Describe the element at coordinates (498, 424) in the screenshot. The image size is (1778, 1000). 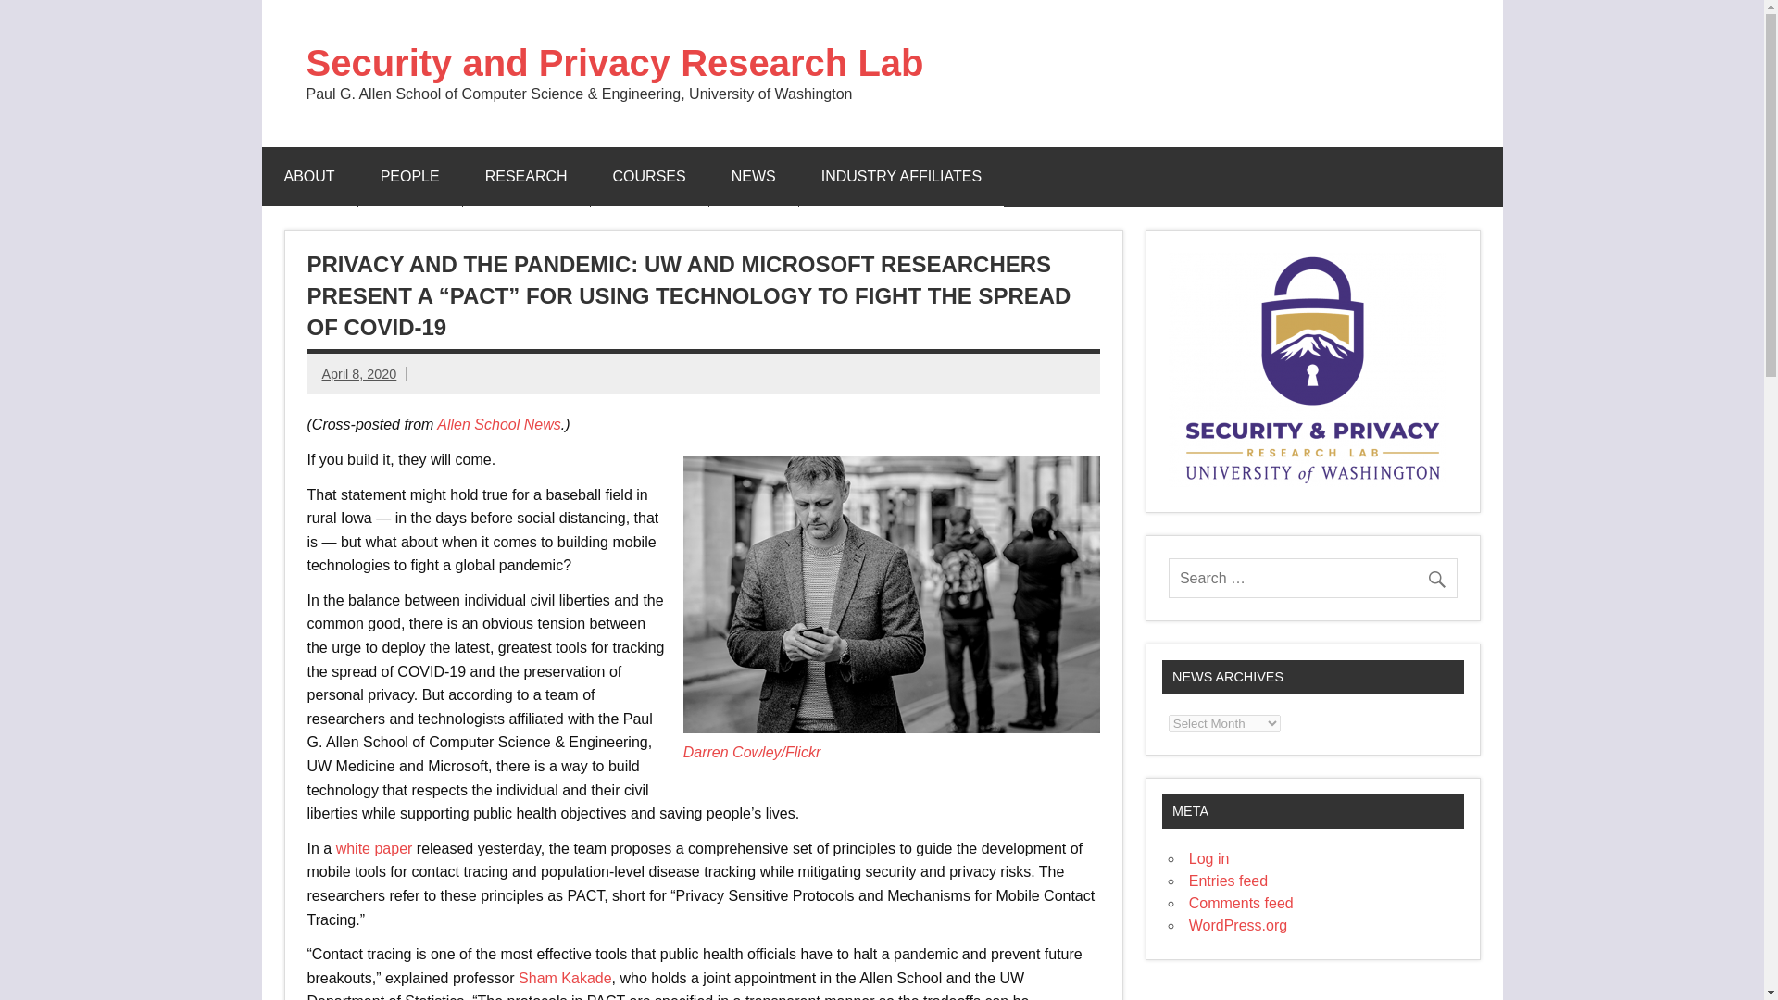
I see `Allen School News` at that location.